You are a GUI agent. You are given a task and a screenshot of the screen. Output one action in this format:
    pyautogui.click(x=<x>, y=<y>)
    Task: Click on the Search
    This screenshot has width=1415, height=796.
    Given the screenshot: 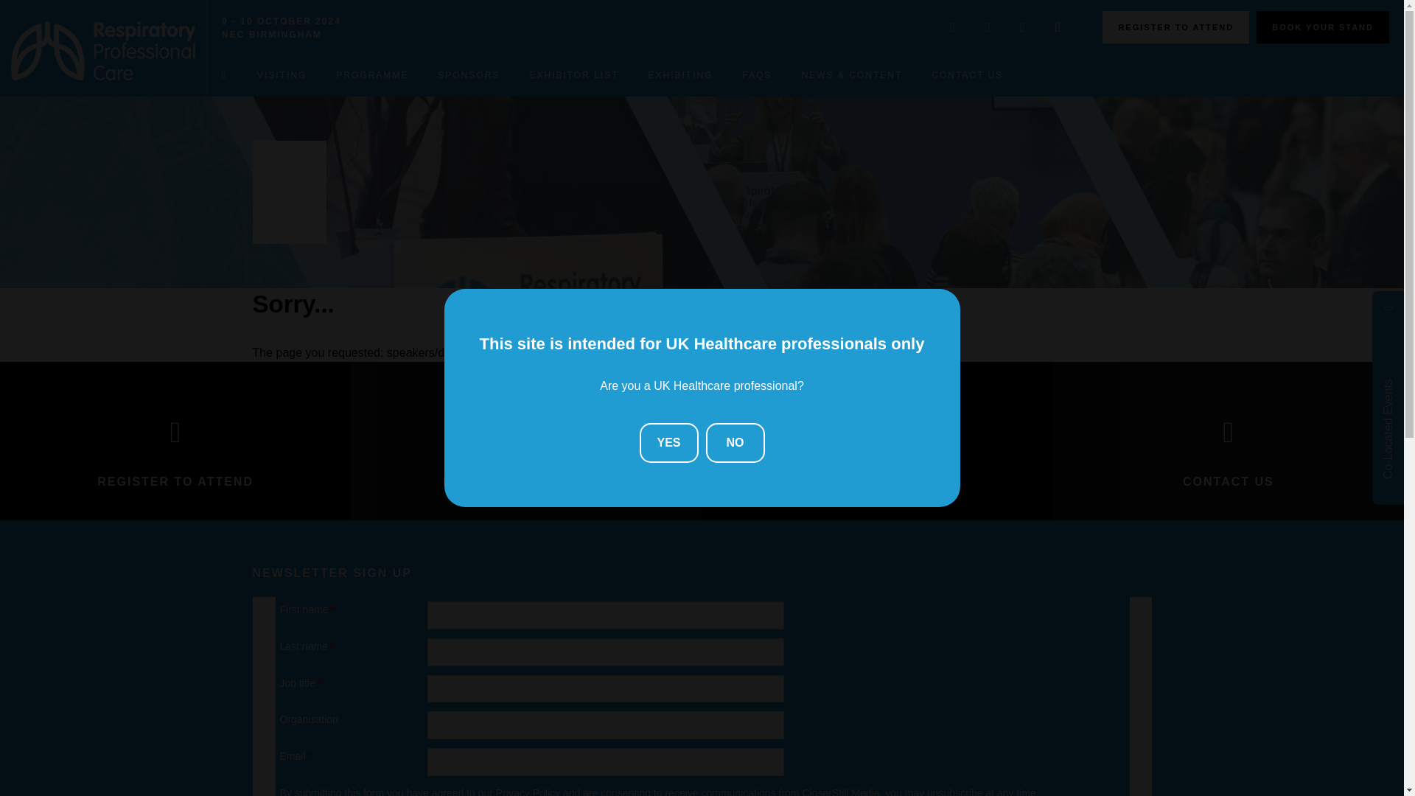 What is the action you would take?
    pyautogui.click(x=1057, y=28)
    